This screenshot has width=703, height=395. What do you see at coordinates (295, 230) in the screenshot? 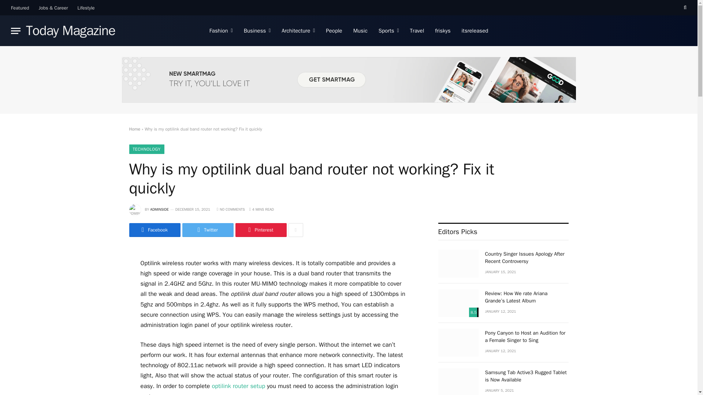
I see `Show More Social Sharing` at bounding box center [295, 230].